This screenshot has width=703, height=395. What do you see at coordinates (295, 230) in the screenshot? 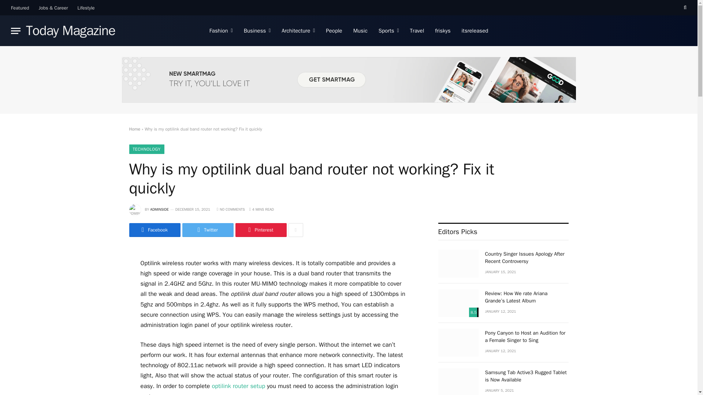
I see `Show More Social Sharing` at bounding box center [295, 230].